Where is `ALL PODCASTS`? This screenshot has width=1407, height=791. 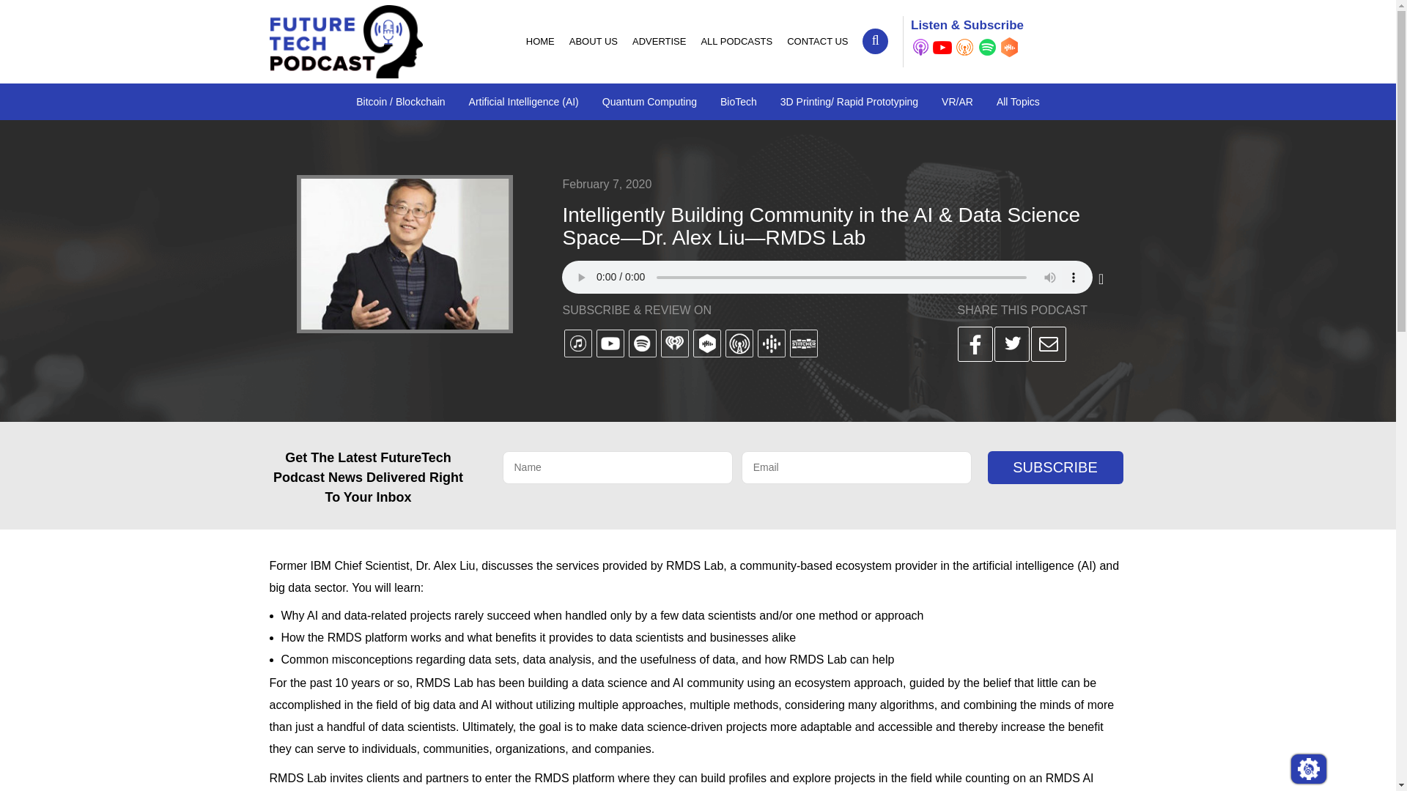 ALL PODCASTS is located at coordinates (736, 41).